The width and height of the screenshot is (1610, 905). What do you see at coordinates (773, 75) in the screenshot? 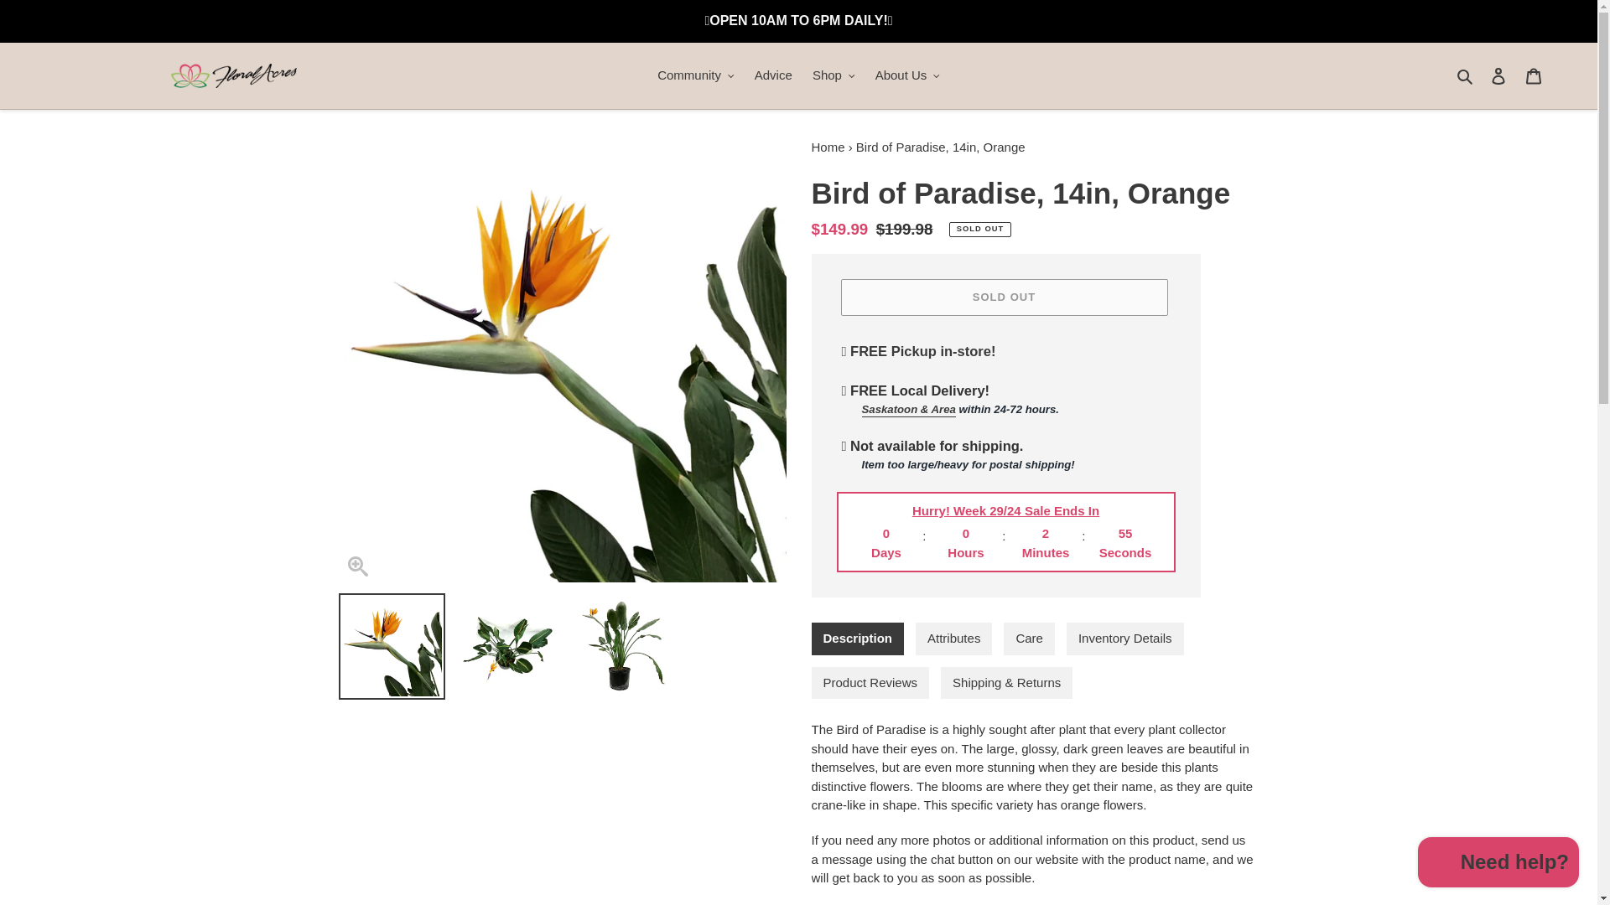
I see `Advice` at bounding box center [773, 75].